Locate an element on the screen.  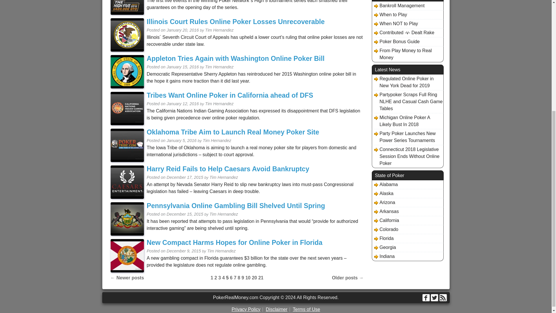
Arizona is located at coordinates (383, 202).